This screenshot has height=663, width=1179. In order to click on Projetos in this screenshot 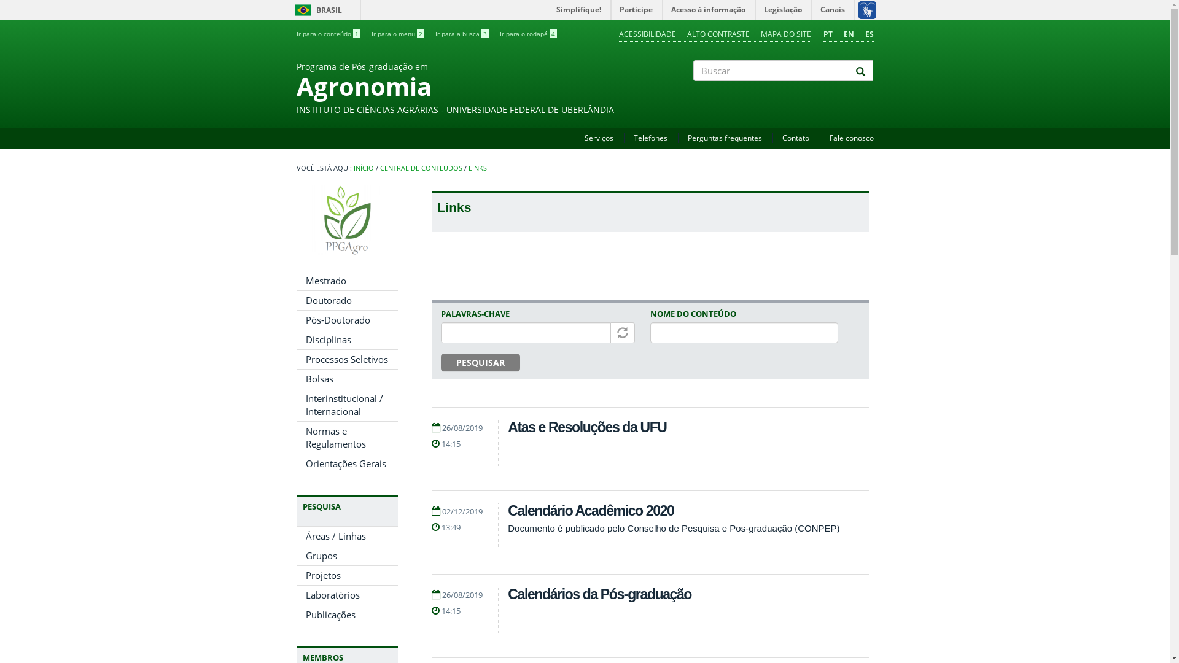, I will do `click(346, 576)`.